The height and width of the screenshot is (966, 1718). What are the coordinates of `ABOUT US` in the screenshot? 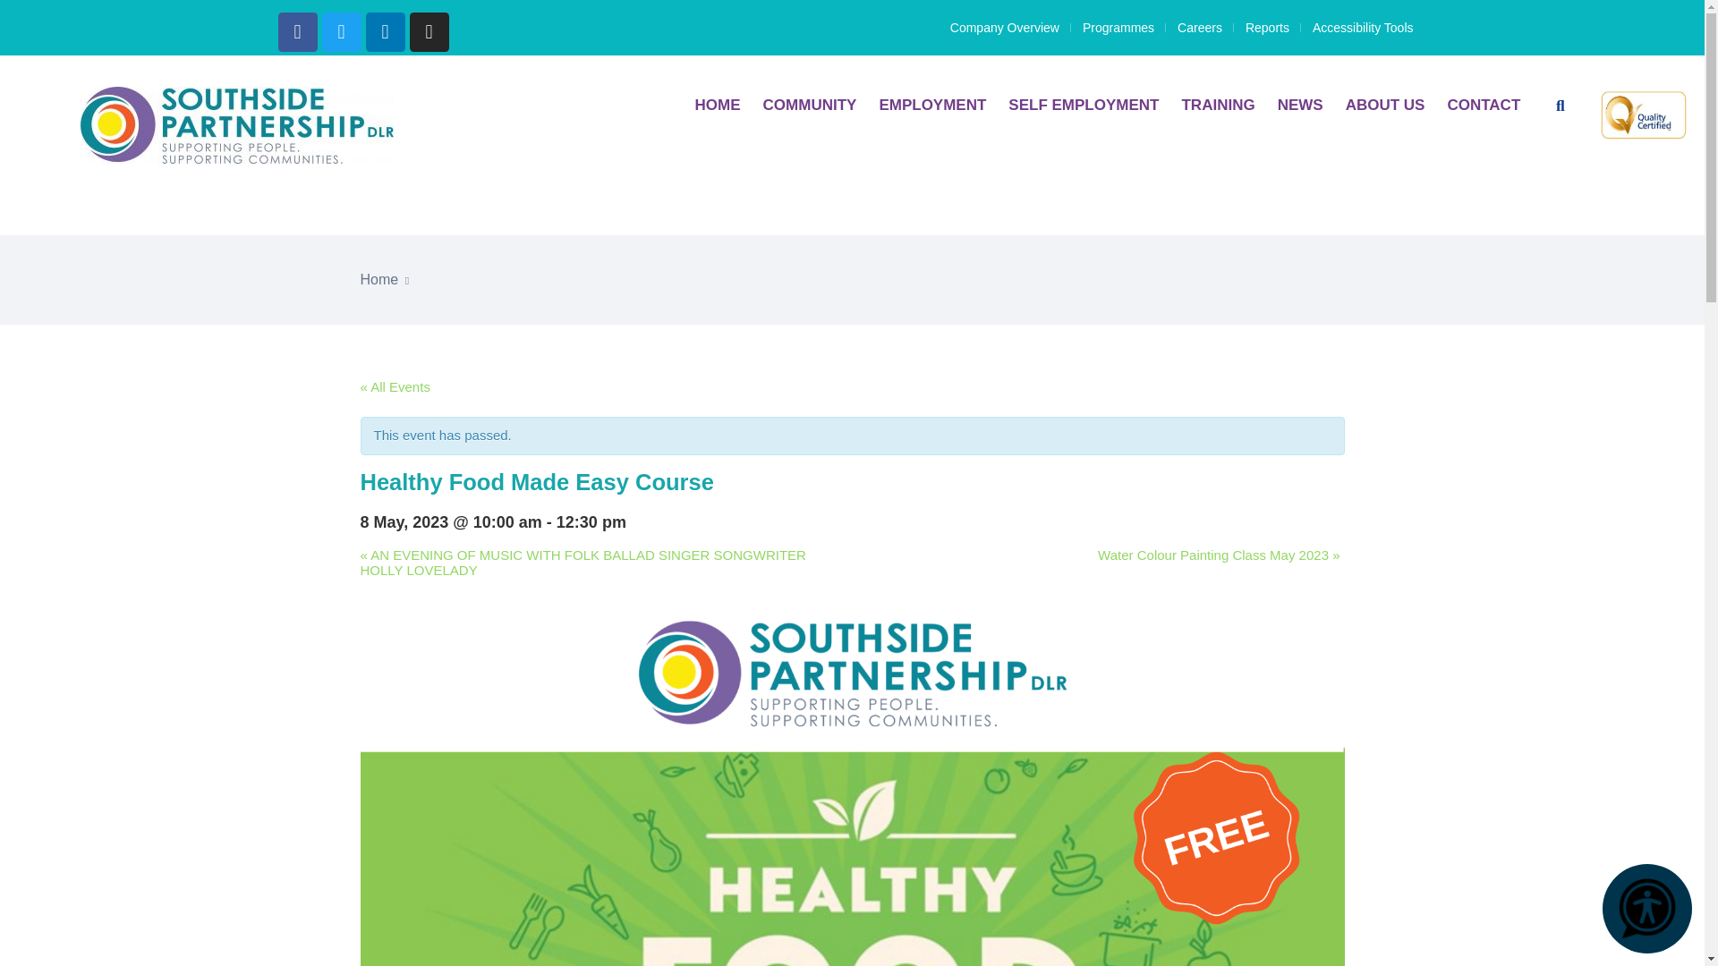 It's located at (1385, 106).